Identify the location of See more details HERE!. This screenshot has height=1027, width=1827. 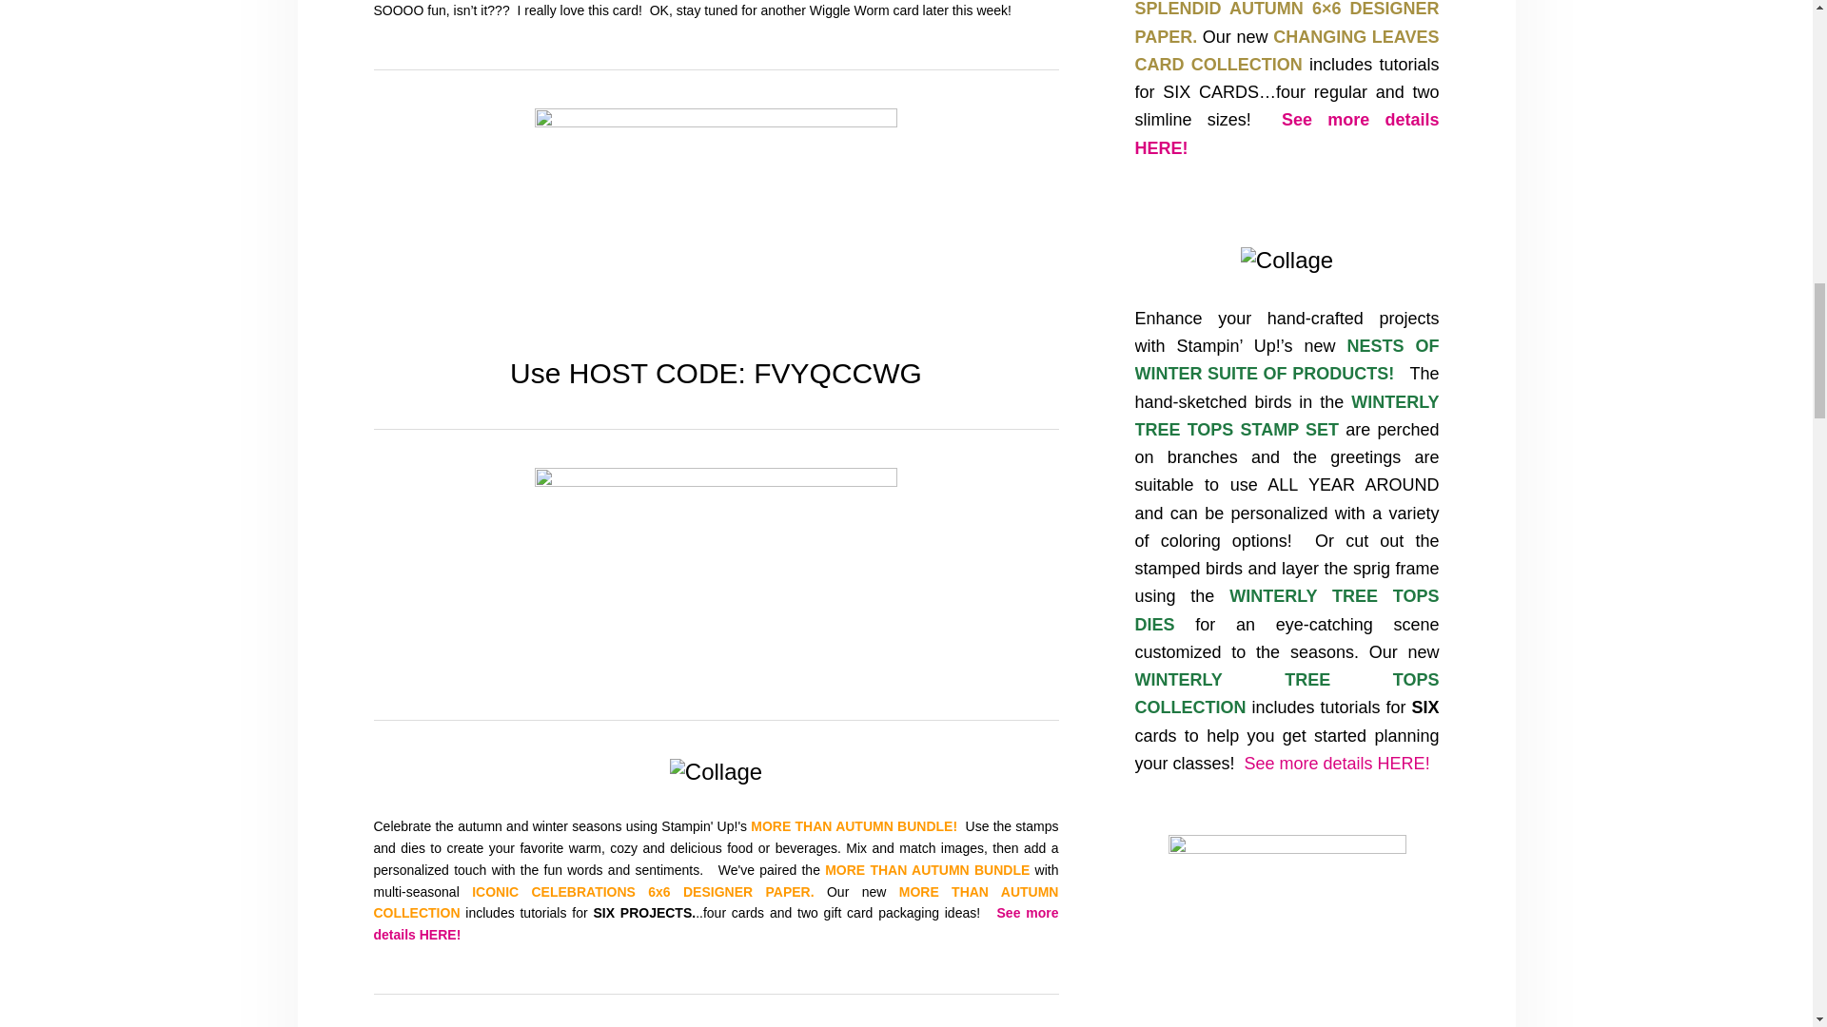
(715, 923).